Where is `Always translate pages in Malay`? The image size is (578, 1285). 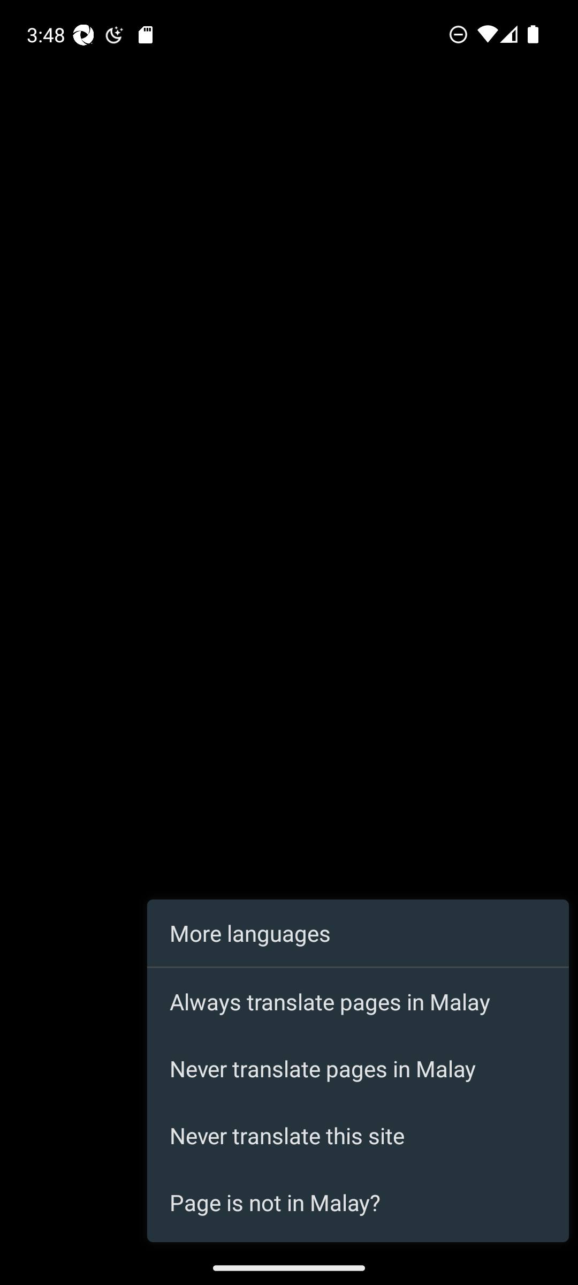 Always translate pages in Malay is located at coordinates (358, 1001).